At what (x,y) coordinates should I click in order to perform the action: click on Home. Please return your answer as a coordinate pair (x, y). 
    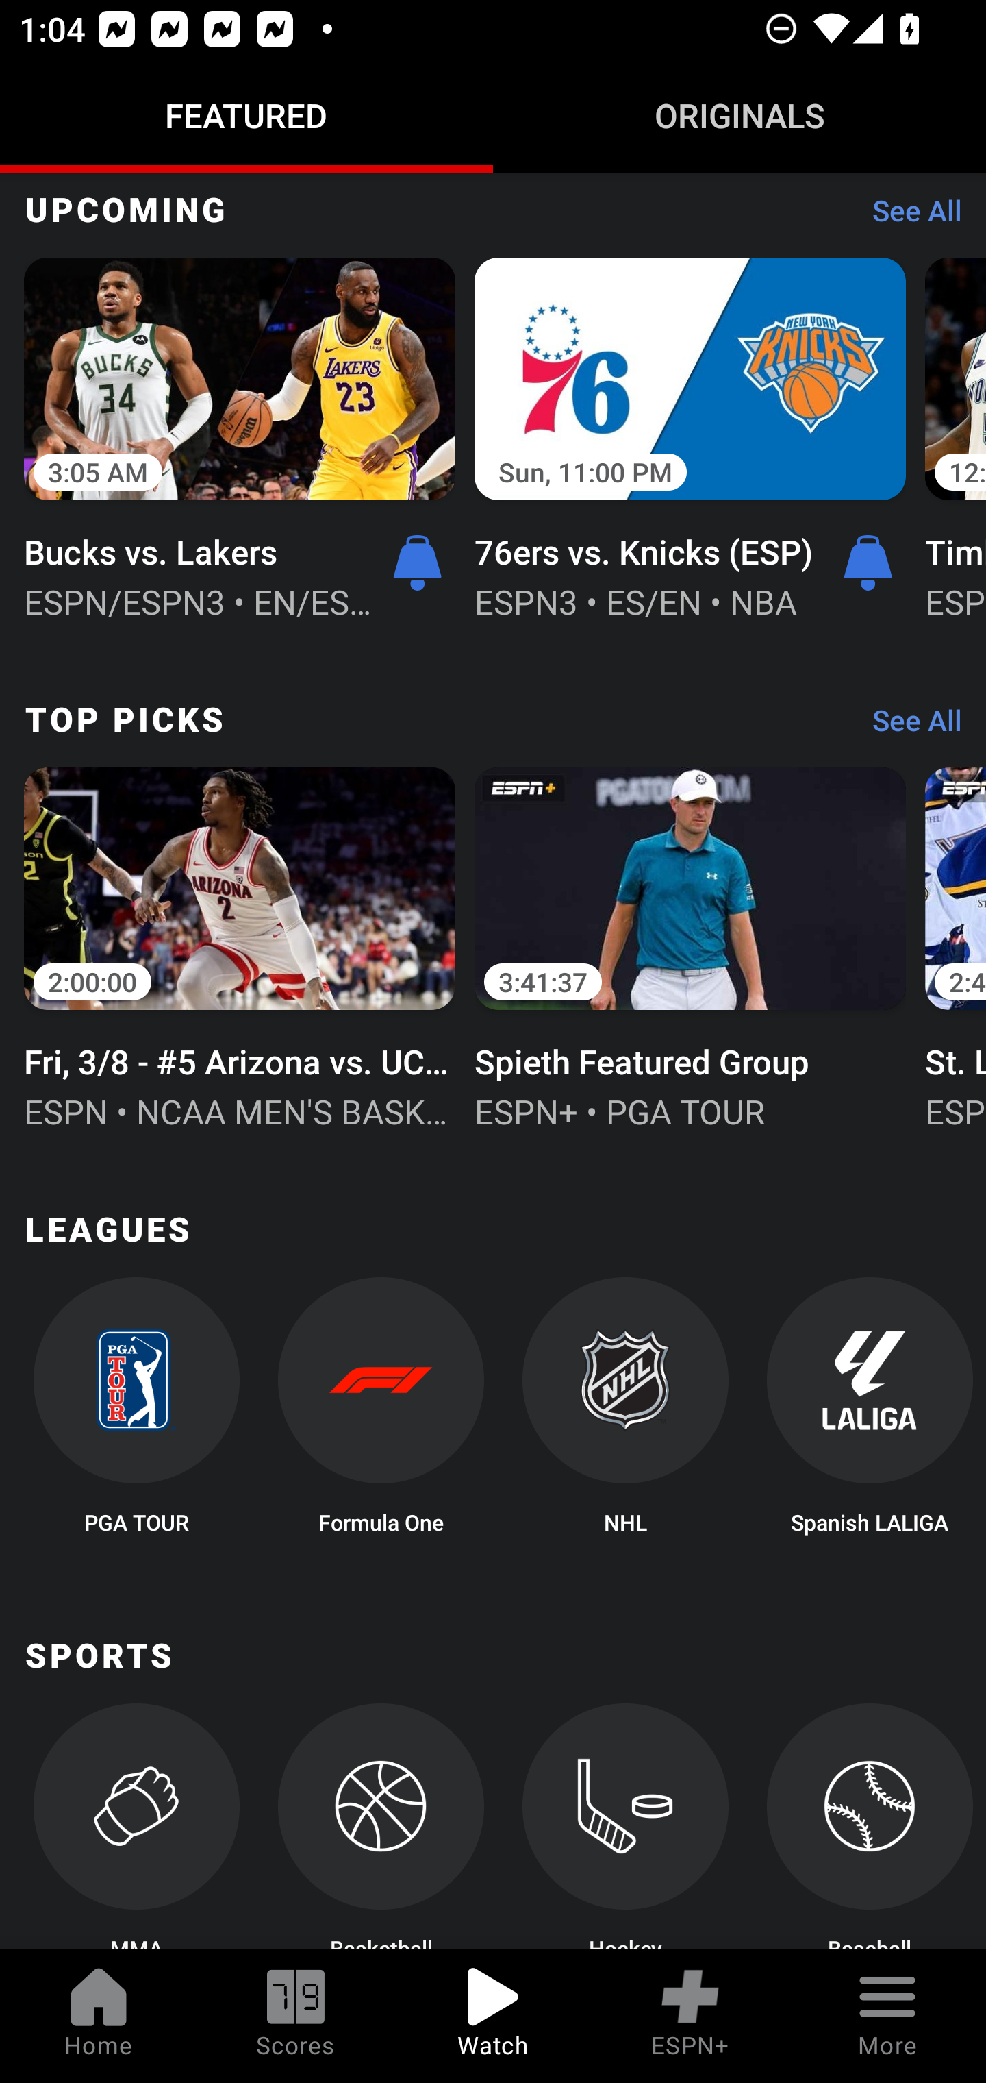
    Looking at the image, I should click on (99, 2016).